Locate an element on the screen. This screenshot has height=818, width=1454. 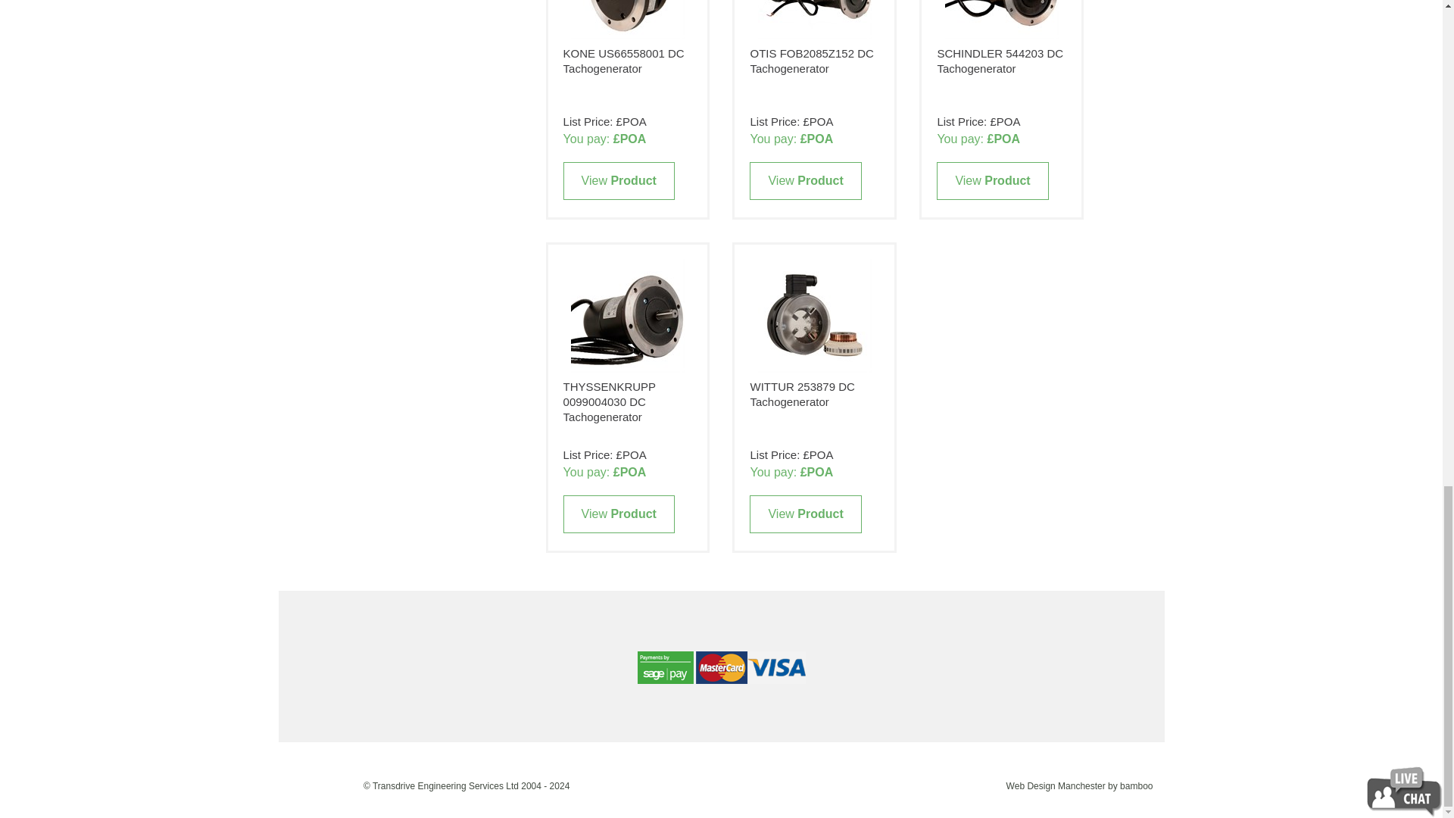
View Product is located at coordinates (805, 514).